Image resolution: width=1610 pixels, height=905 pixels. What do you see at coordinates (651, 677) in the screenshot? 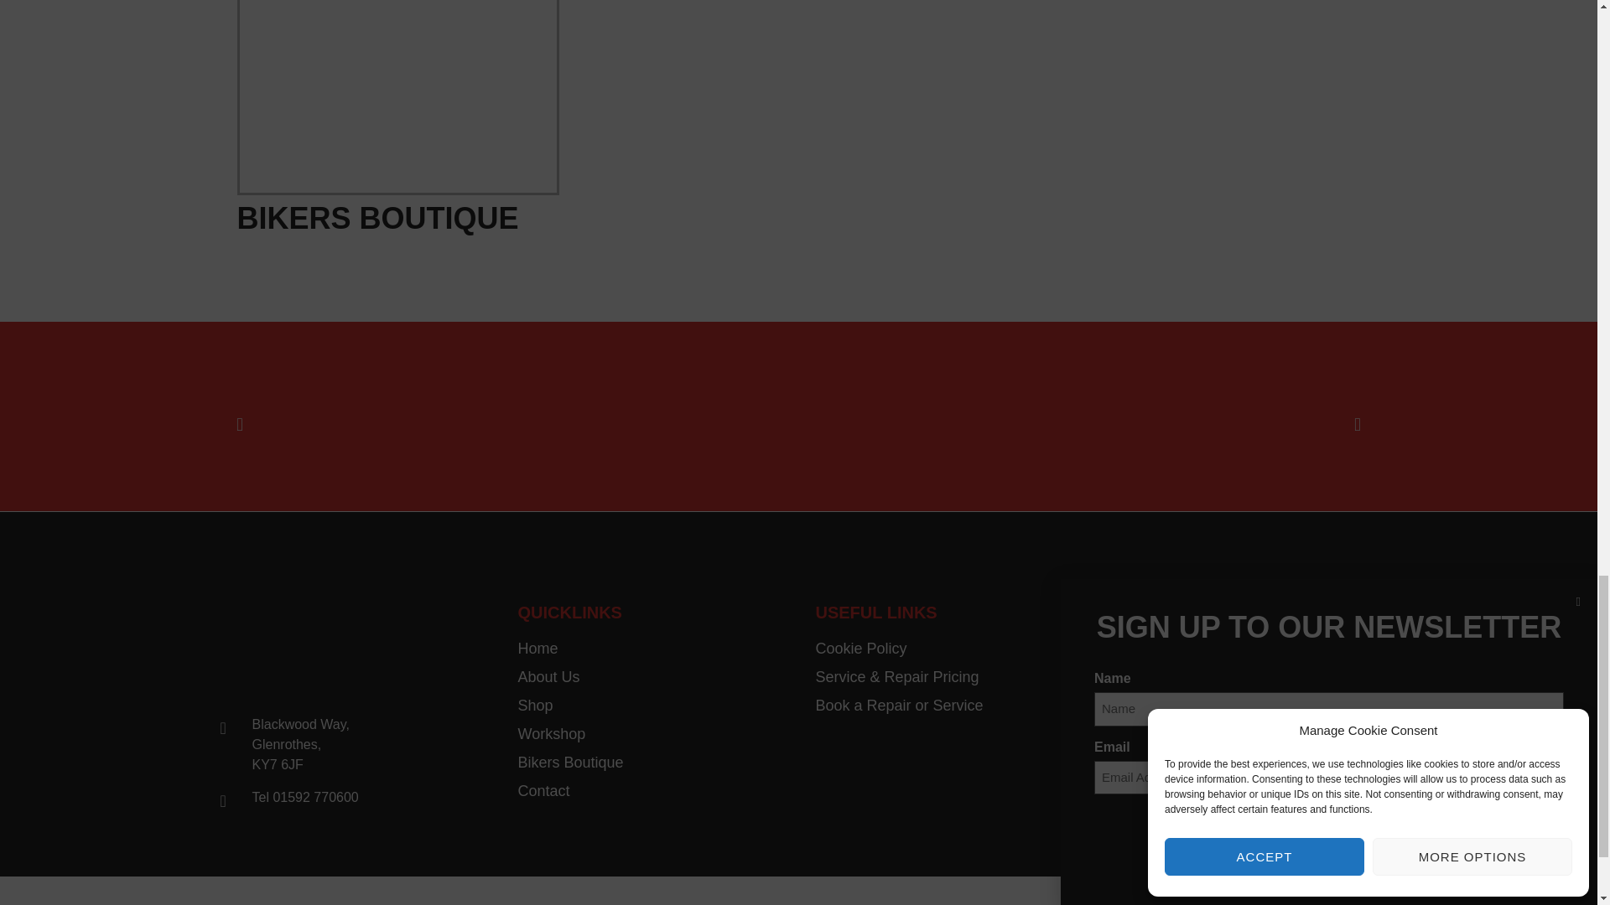
I see `About Us` at bounding box center [651, 677].